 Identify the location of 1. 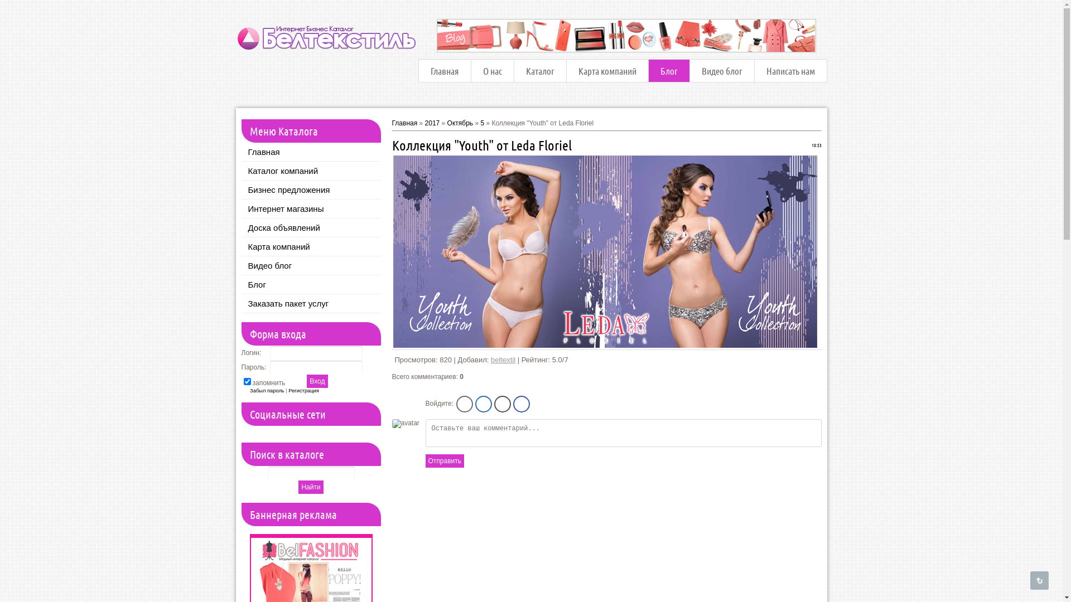
(769, 361).